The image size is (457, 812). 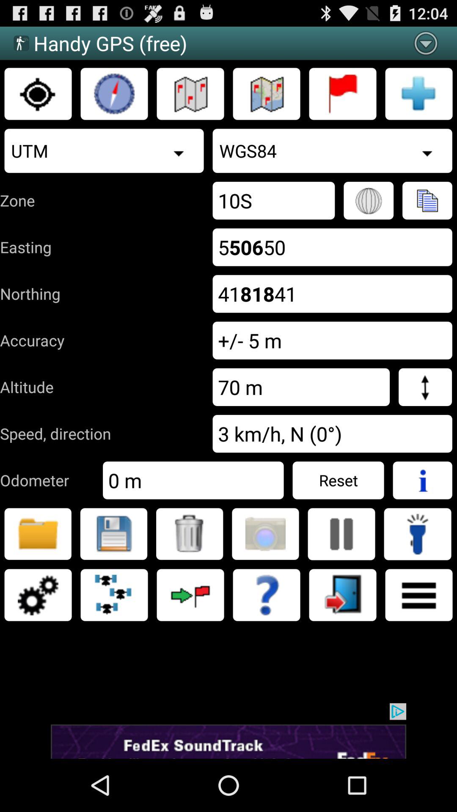 What do you see at coordinates (422, 480) in the screenshot?
I see `information` at bounding box center [422, 480].